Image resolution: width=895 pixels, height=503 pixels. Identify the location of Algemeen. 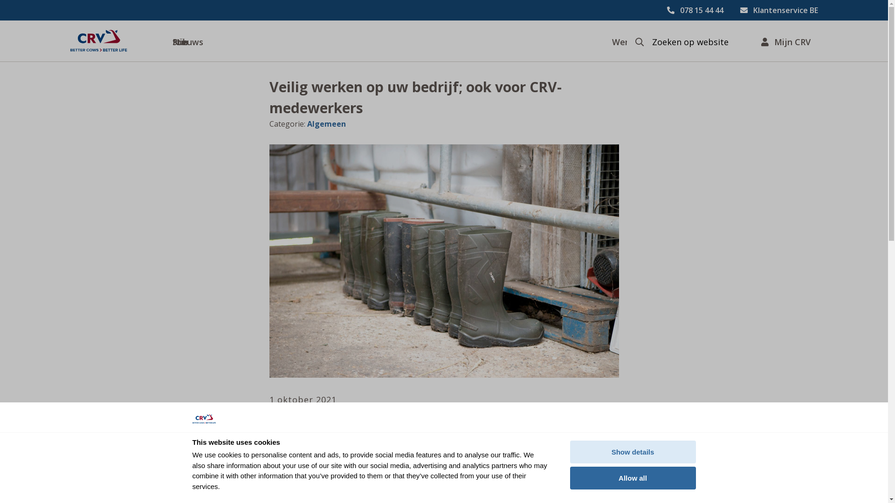
(326, 124).